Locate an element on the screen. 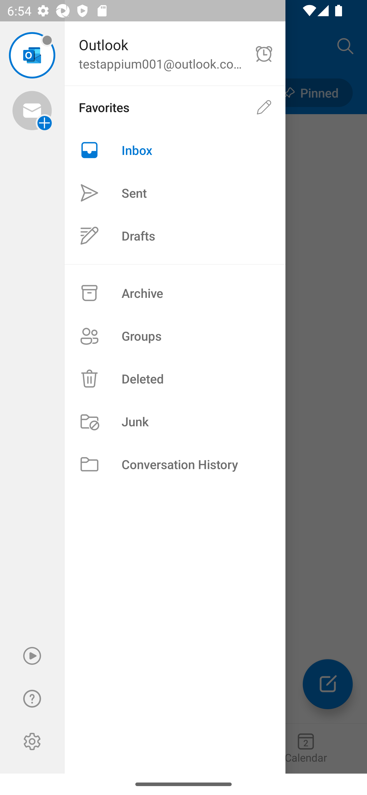 The width and height of the screenshot is (367, 795). Do not disturb off is located at coordinates (264, 54).